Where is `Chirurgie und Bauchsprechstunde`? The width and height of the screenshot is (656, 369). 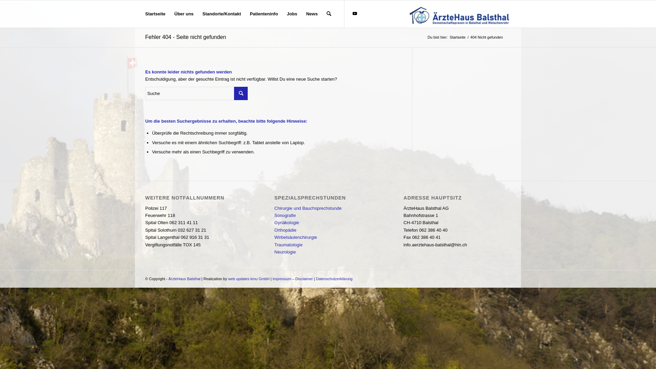
Chirurgie und Bauchsprechstunde is located at coordinates (308, 208).